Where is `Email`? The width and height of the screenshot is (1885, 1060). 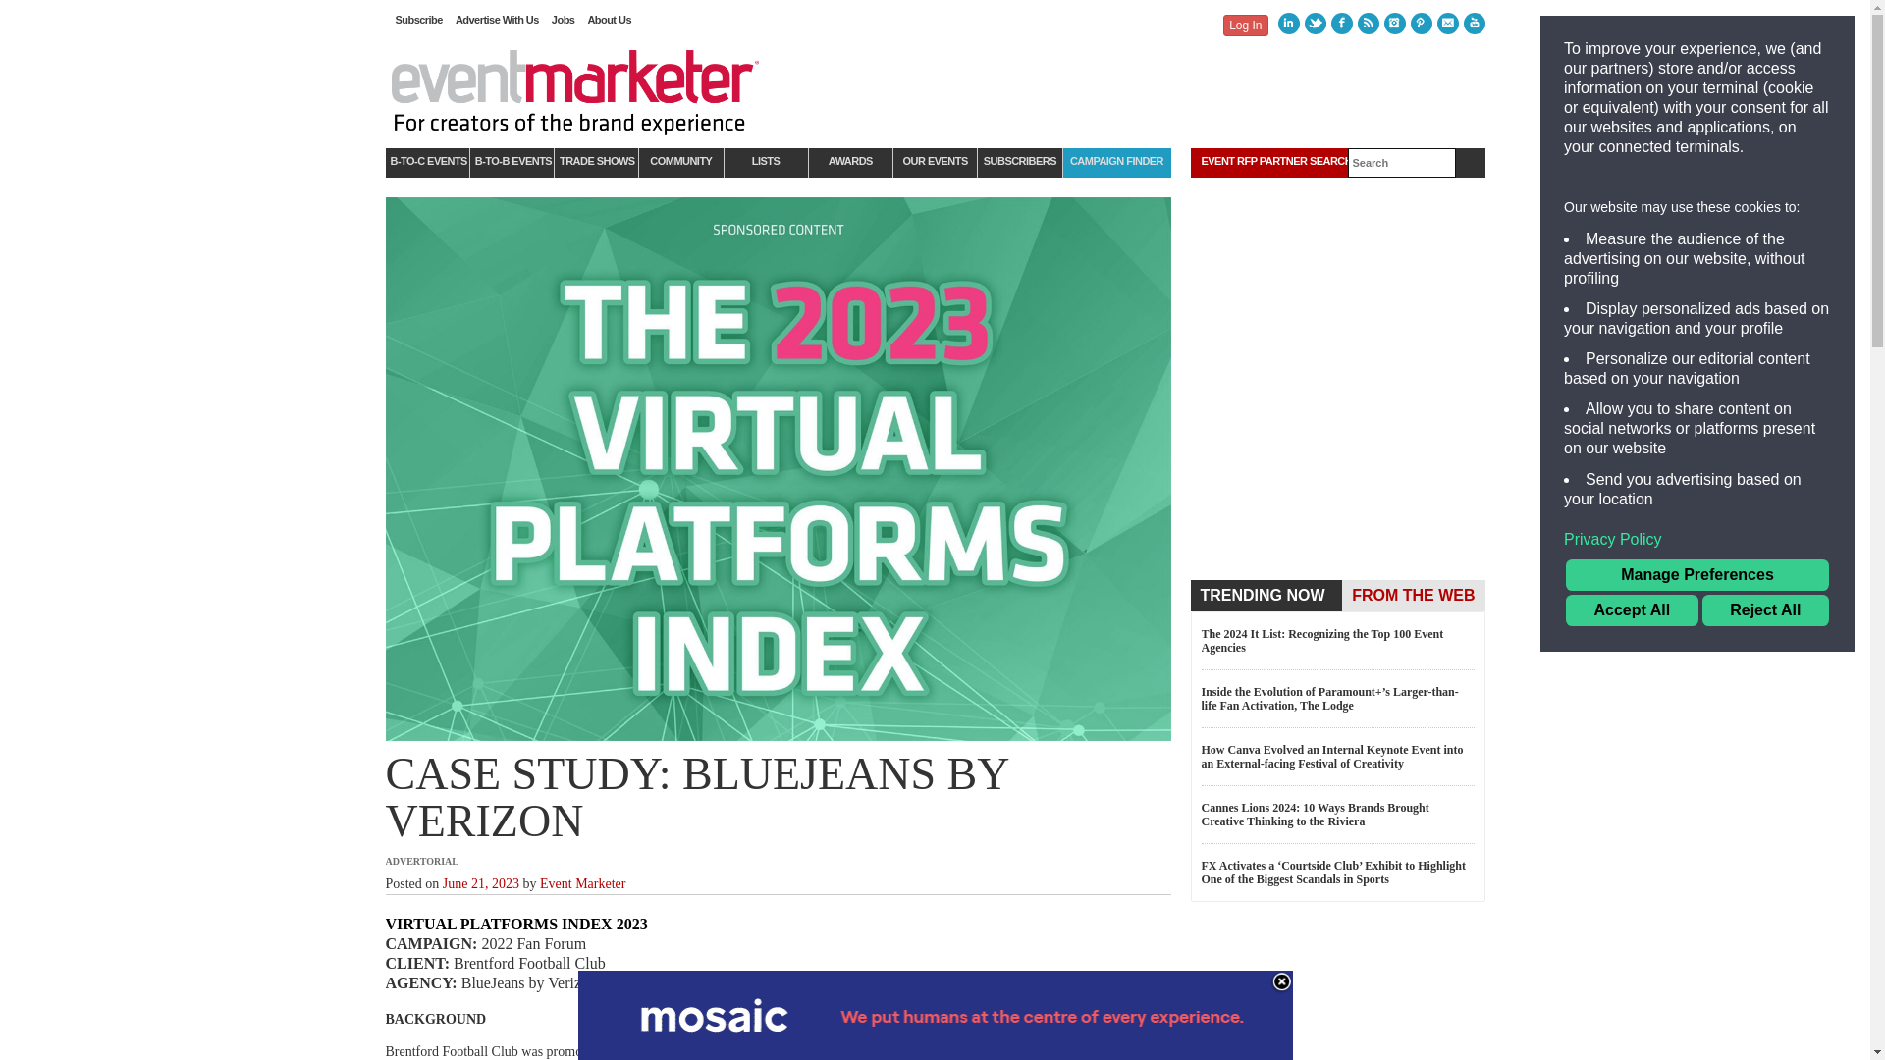
Email is located at coordinates (1447, 23).